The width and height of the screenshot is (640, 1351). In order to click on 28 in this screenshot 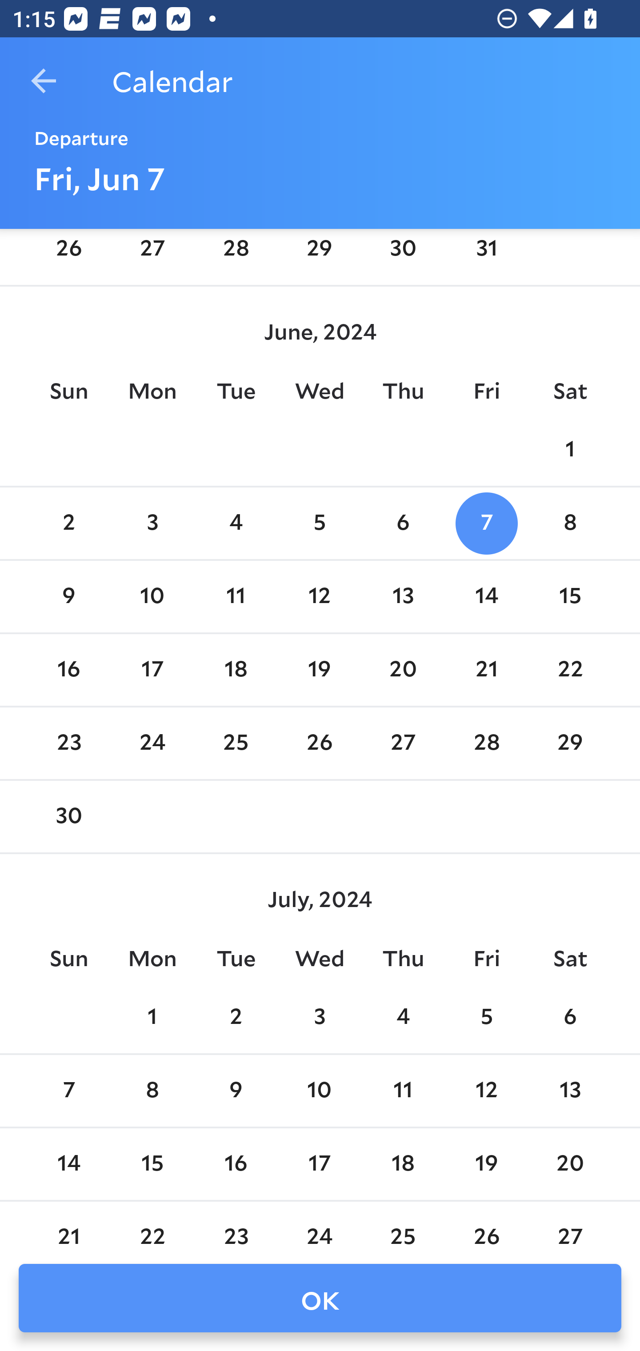, I will do `click(486, 743)`.